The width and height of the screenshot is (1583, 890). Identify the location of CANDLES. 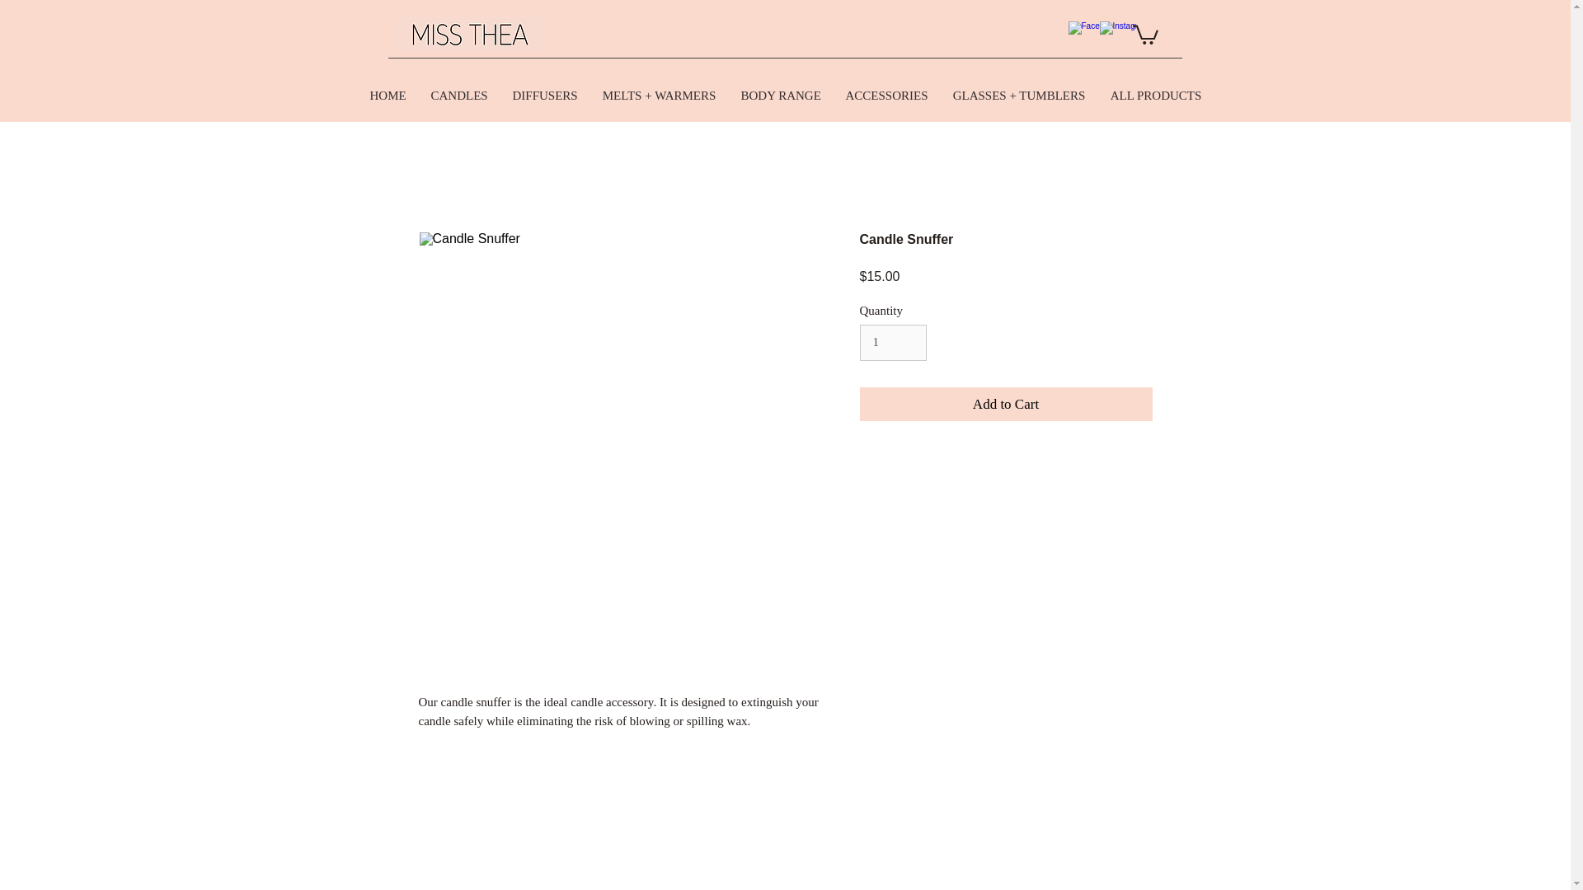
(459, 96).